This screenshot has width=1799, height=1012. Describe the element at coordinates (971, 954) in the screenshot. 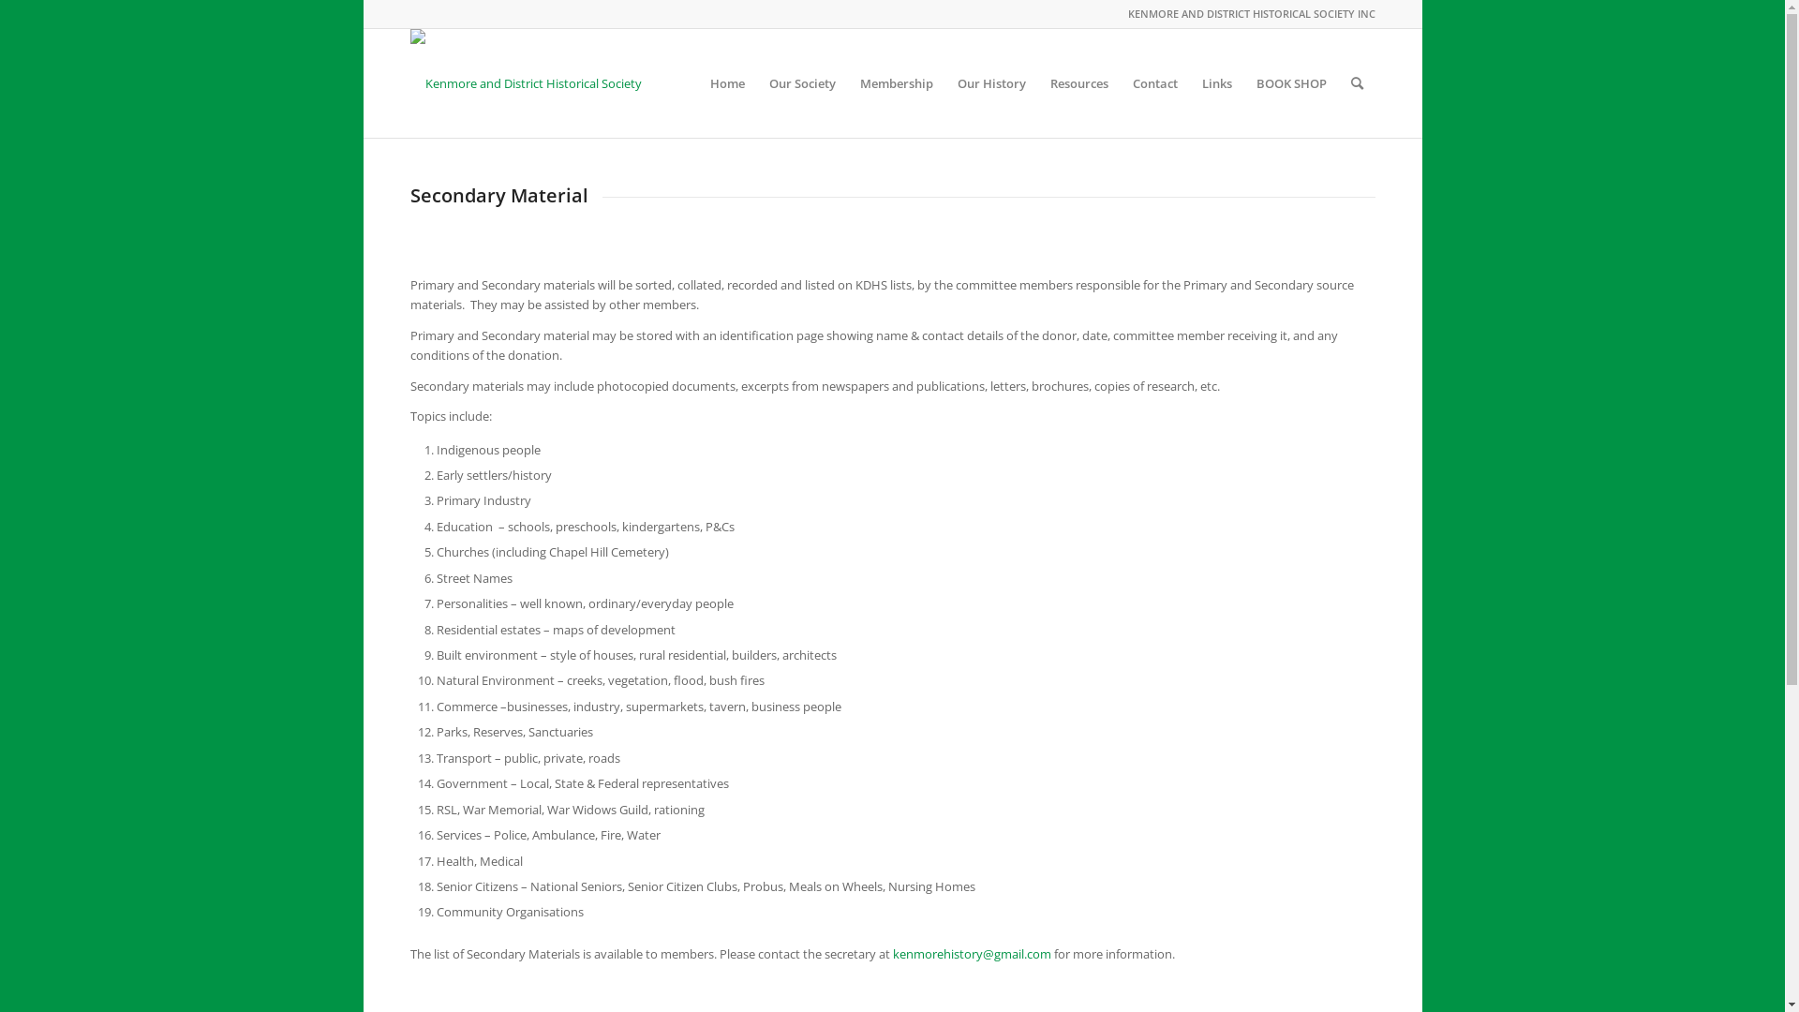

I see `kenmorehistory@gmail.com` at that location.